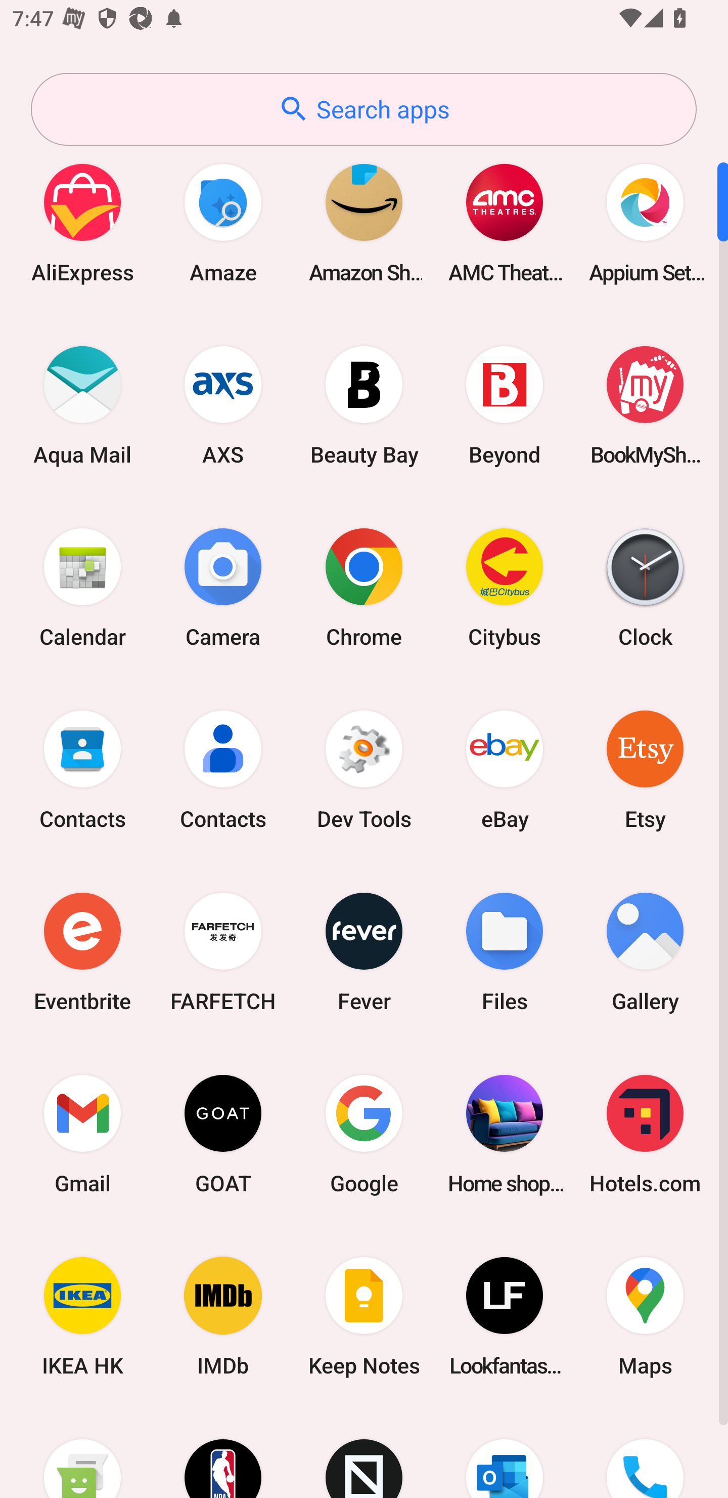  Describe the element at coordinates (505, 769) in the screenshot. I see `eBay` at that location.